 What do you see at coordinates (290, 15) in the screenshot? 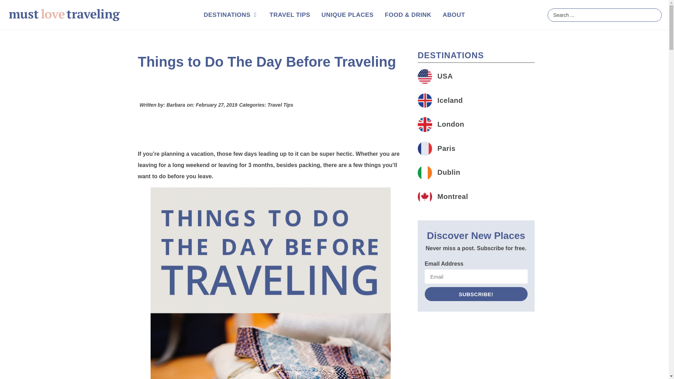
I see `TRAVEL TIPS` at bounding box center [290, 15].